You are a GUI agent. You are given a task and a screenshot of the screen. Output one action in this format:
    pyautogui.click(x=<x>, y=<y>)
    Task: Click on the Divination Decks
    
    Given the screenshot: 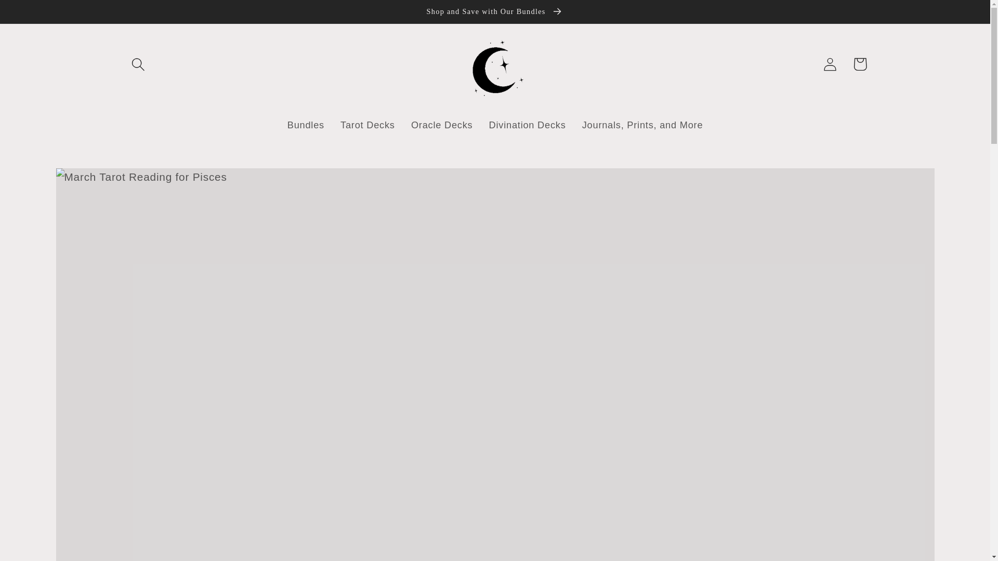 What is the action you would take?
    pyautogui.click(x=527, y=125)
    